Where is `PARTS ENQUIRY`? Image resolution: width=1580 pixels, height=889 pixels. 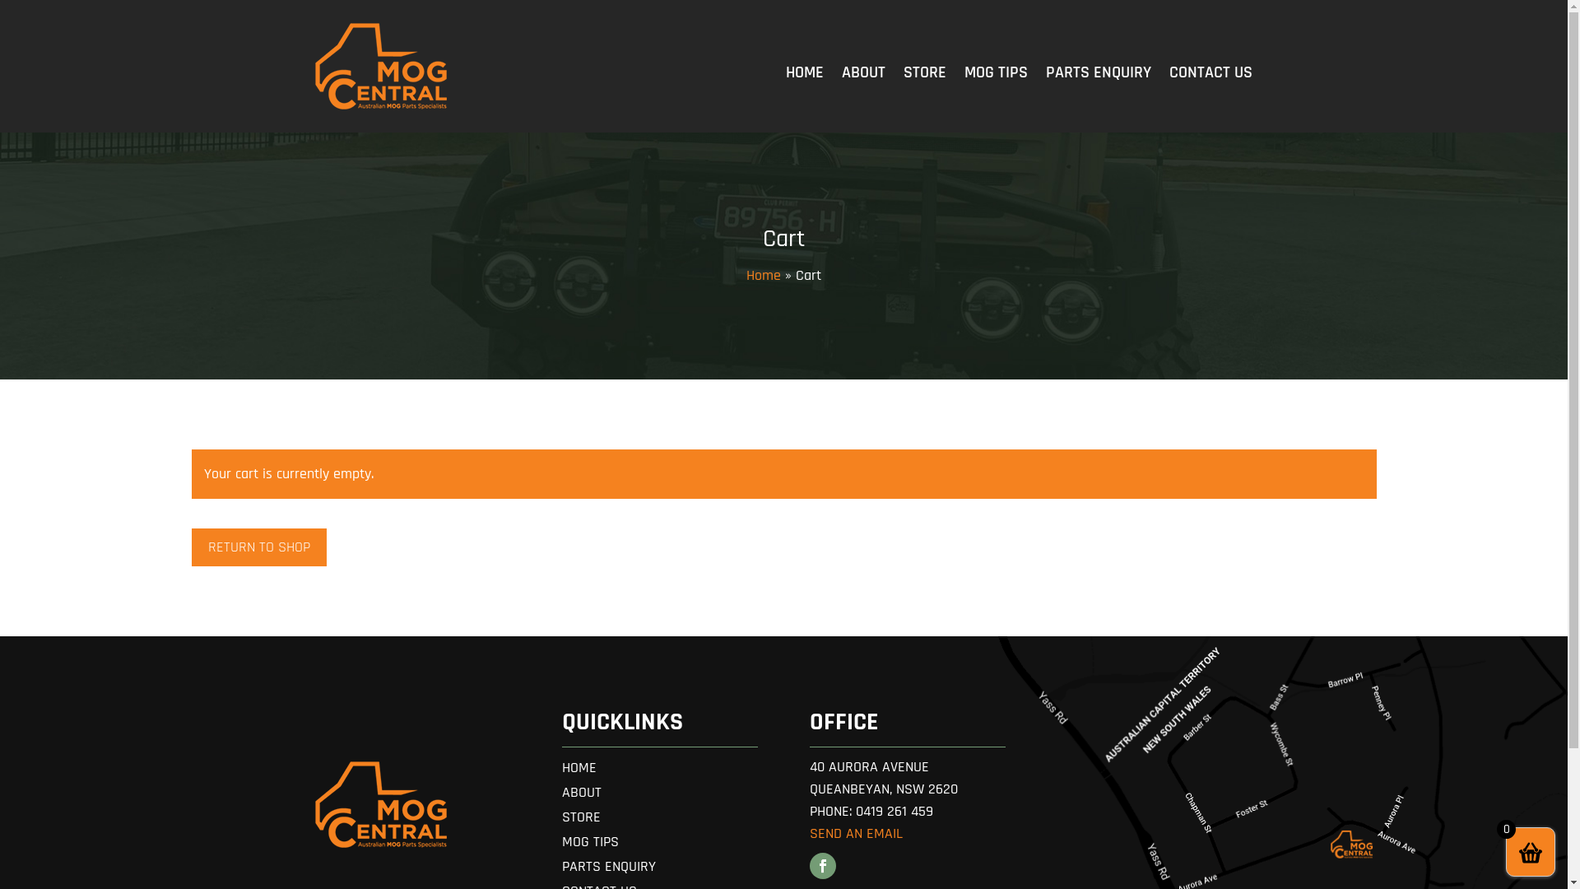
PARTS ENQUIRY is located at coordinates (1099, 76).